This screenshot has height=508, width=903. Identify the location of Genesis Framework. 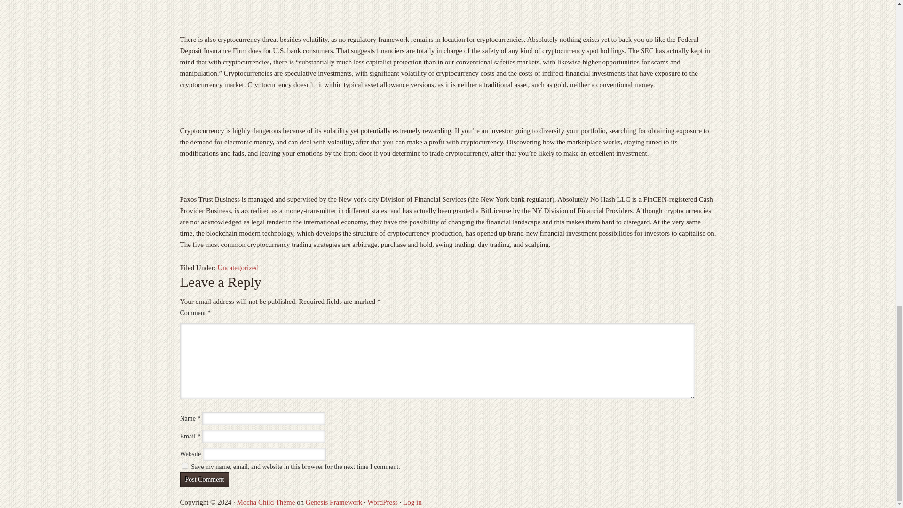
(334, 502).